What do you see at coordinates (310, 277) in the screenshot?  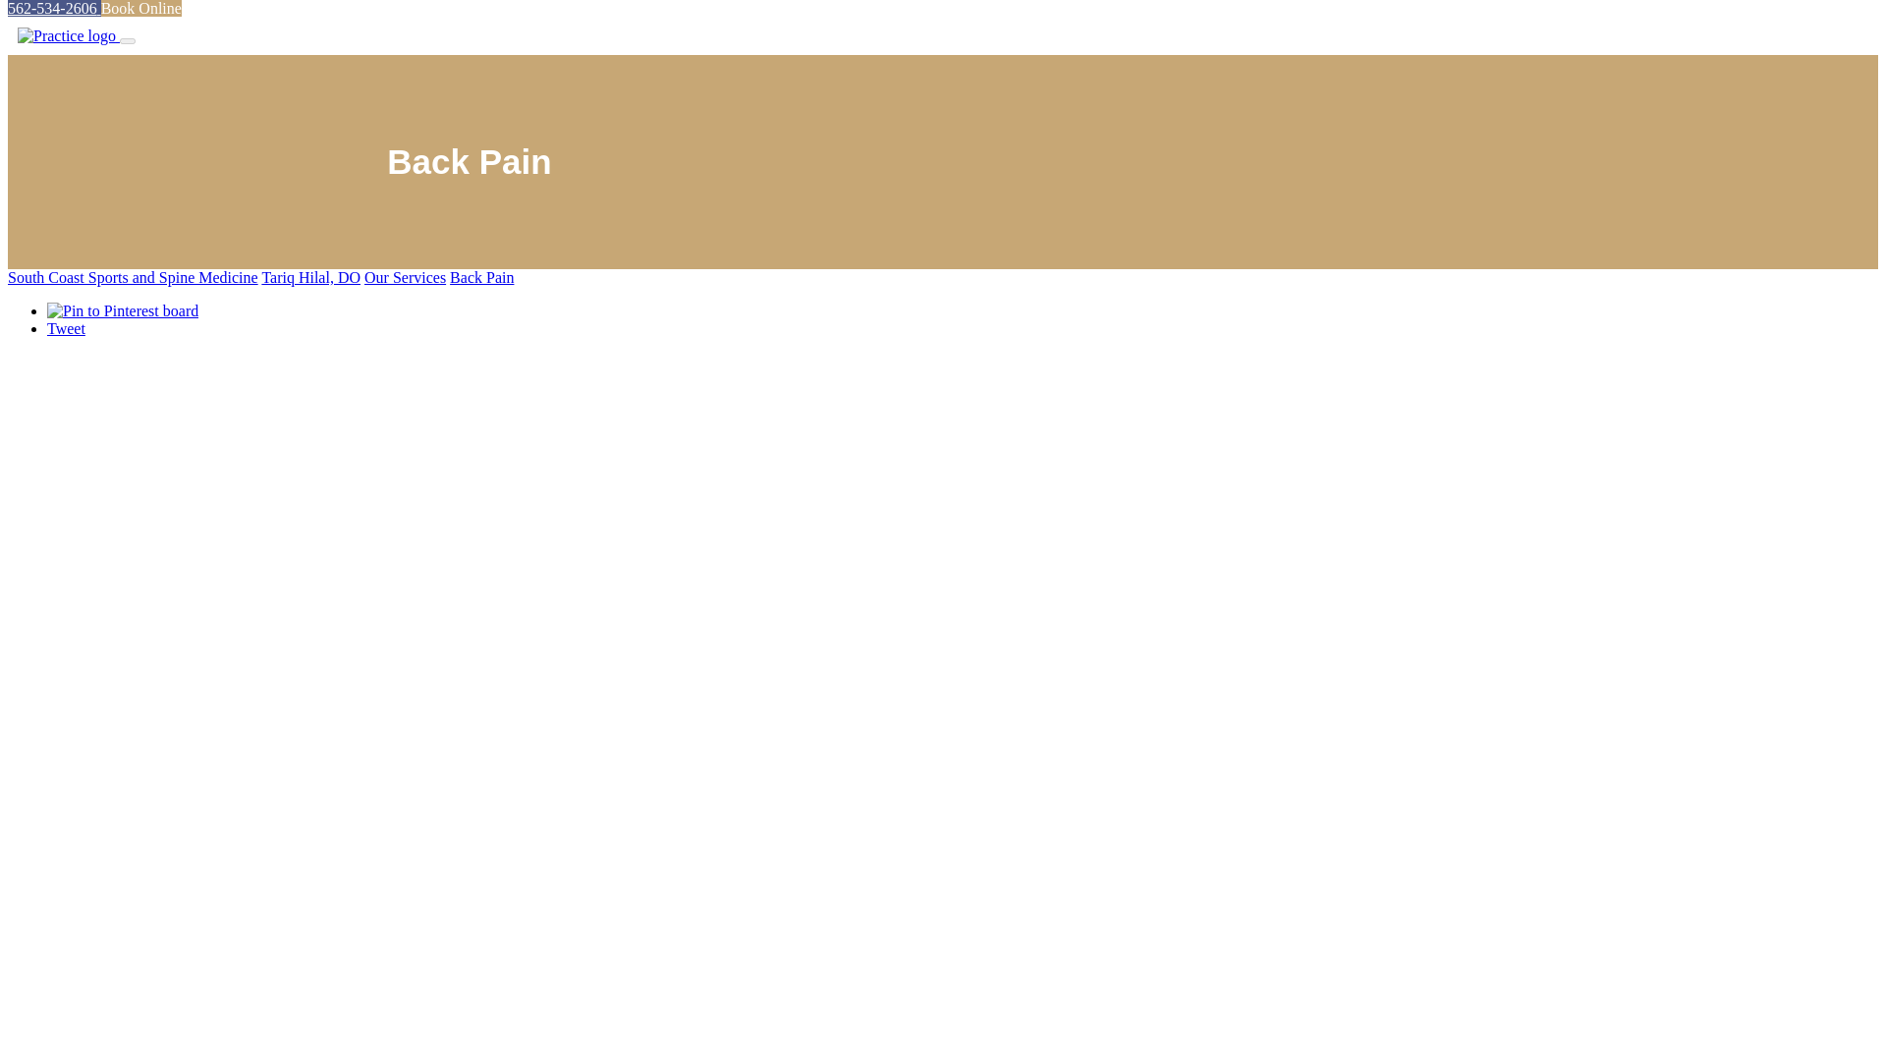 I see `Tariq Hilal, DO` at bounding box center [310, 277].